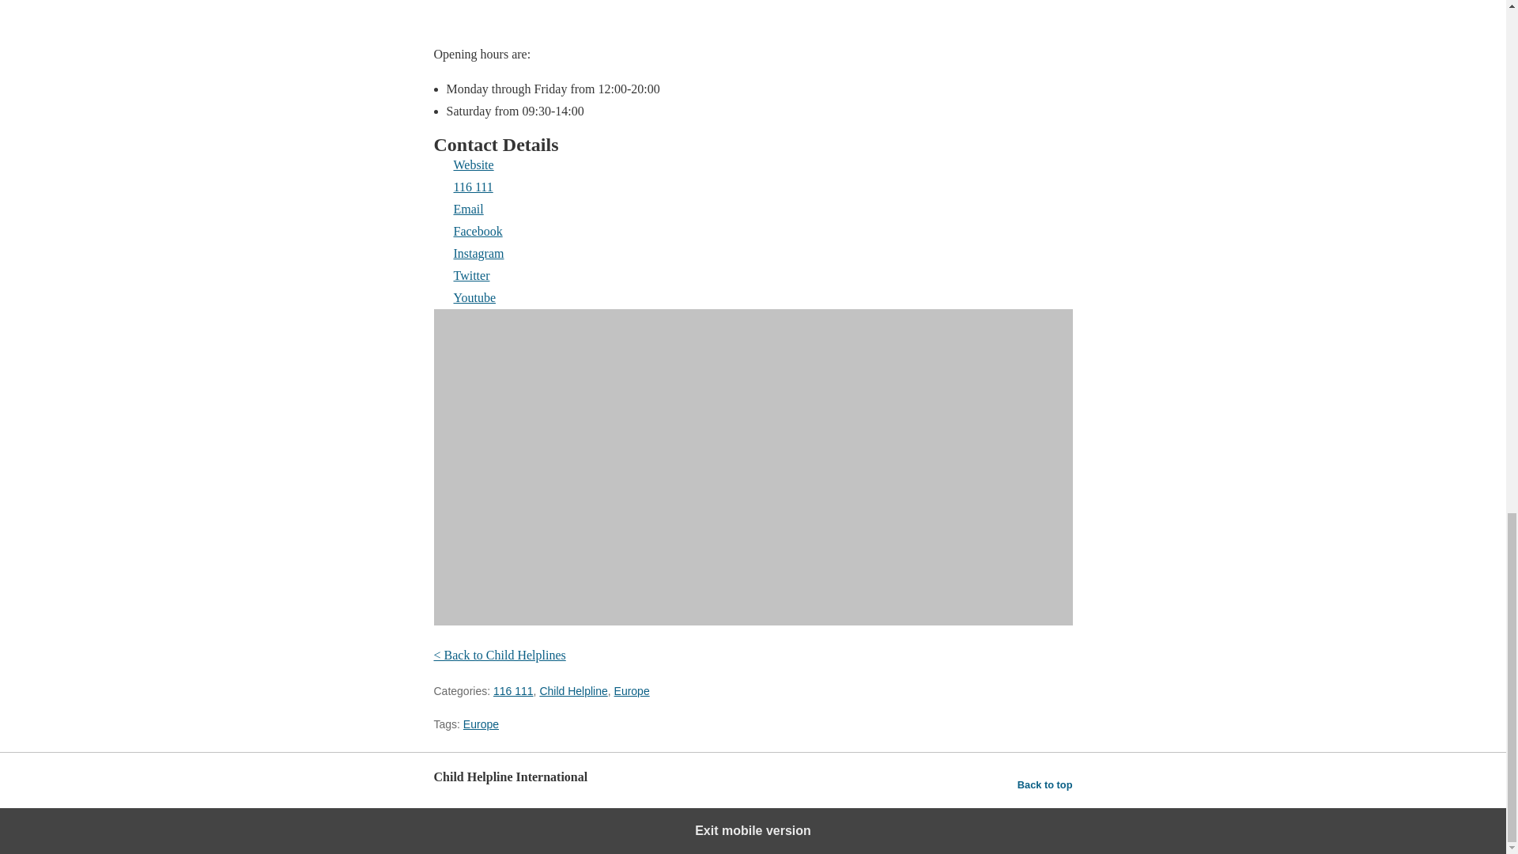 This screenshot has width=1518, height=854. Describe the element at coordinates (1045, 784) in the screenshot. I see `Back to top` at that location.